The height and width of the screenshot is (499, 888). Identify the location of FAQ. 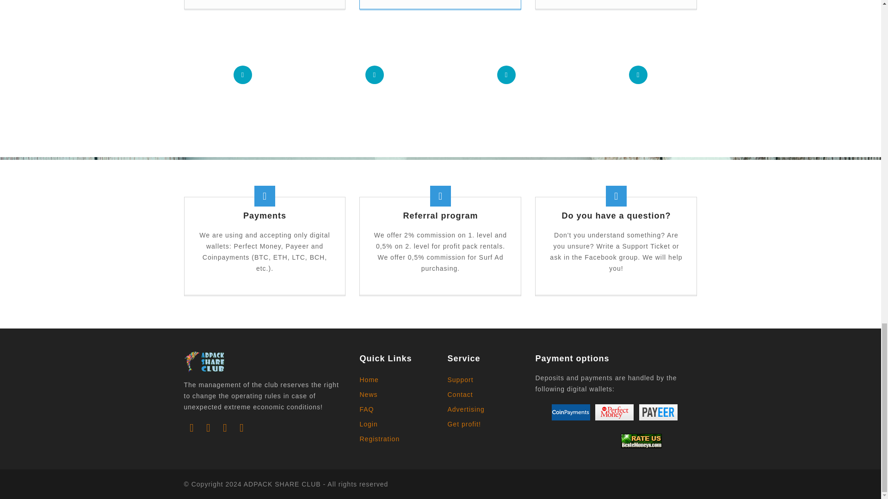
(366, 409).